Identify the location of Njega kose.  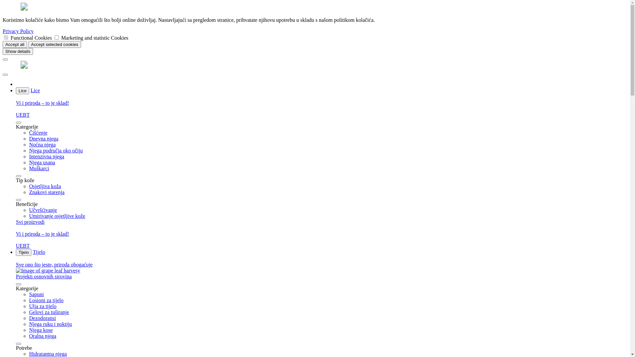
(41, 330).